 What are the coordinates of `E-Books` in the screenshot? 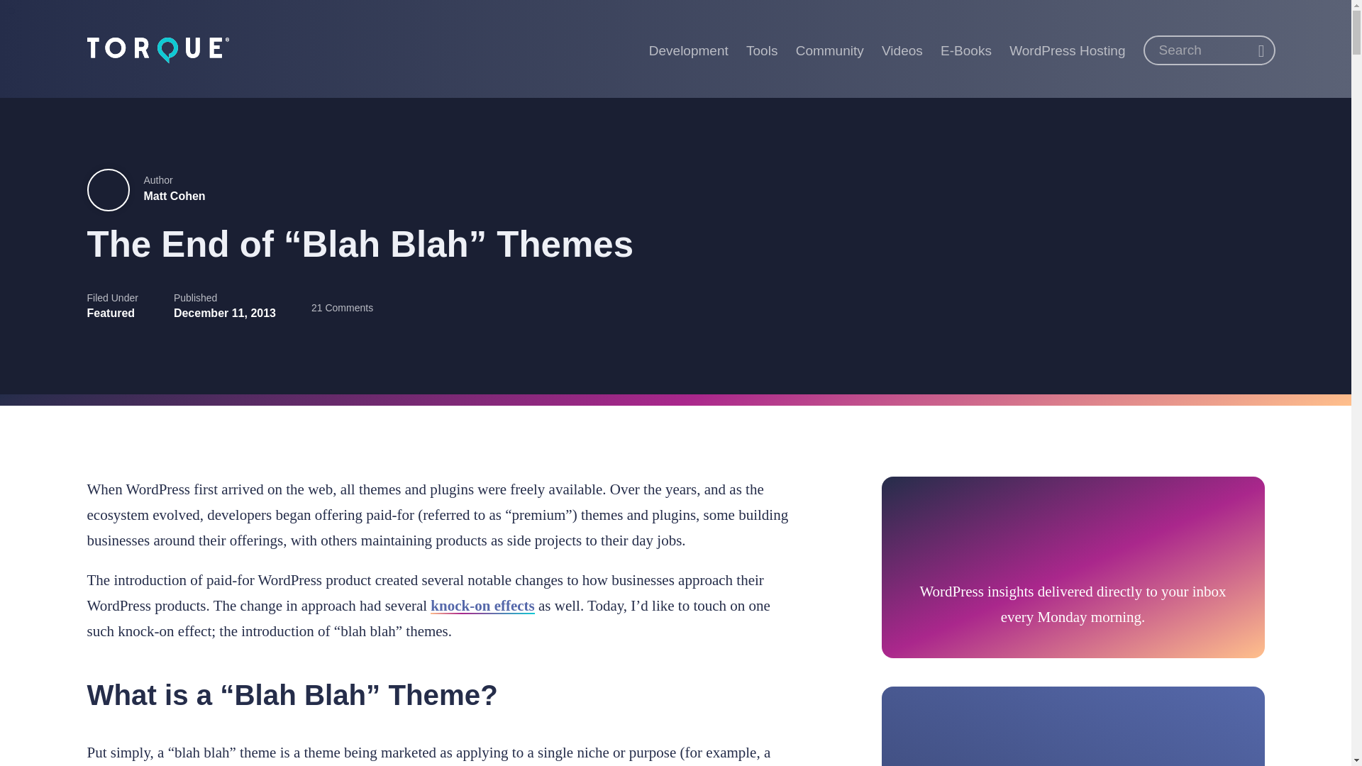 It's located at (966, 48).